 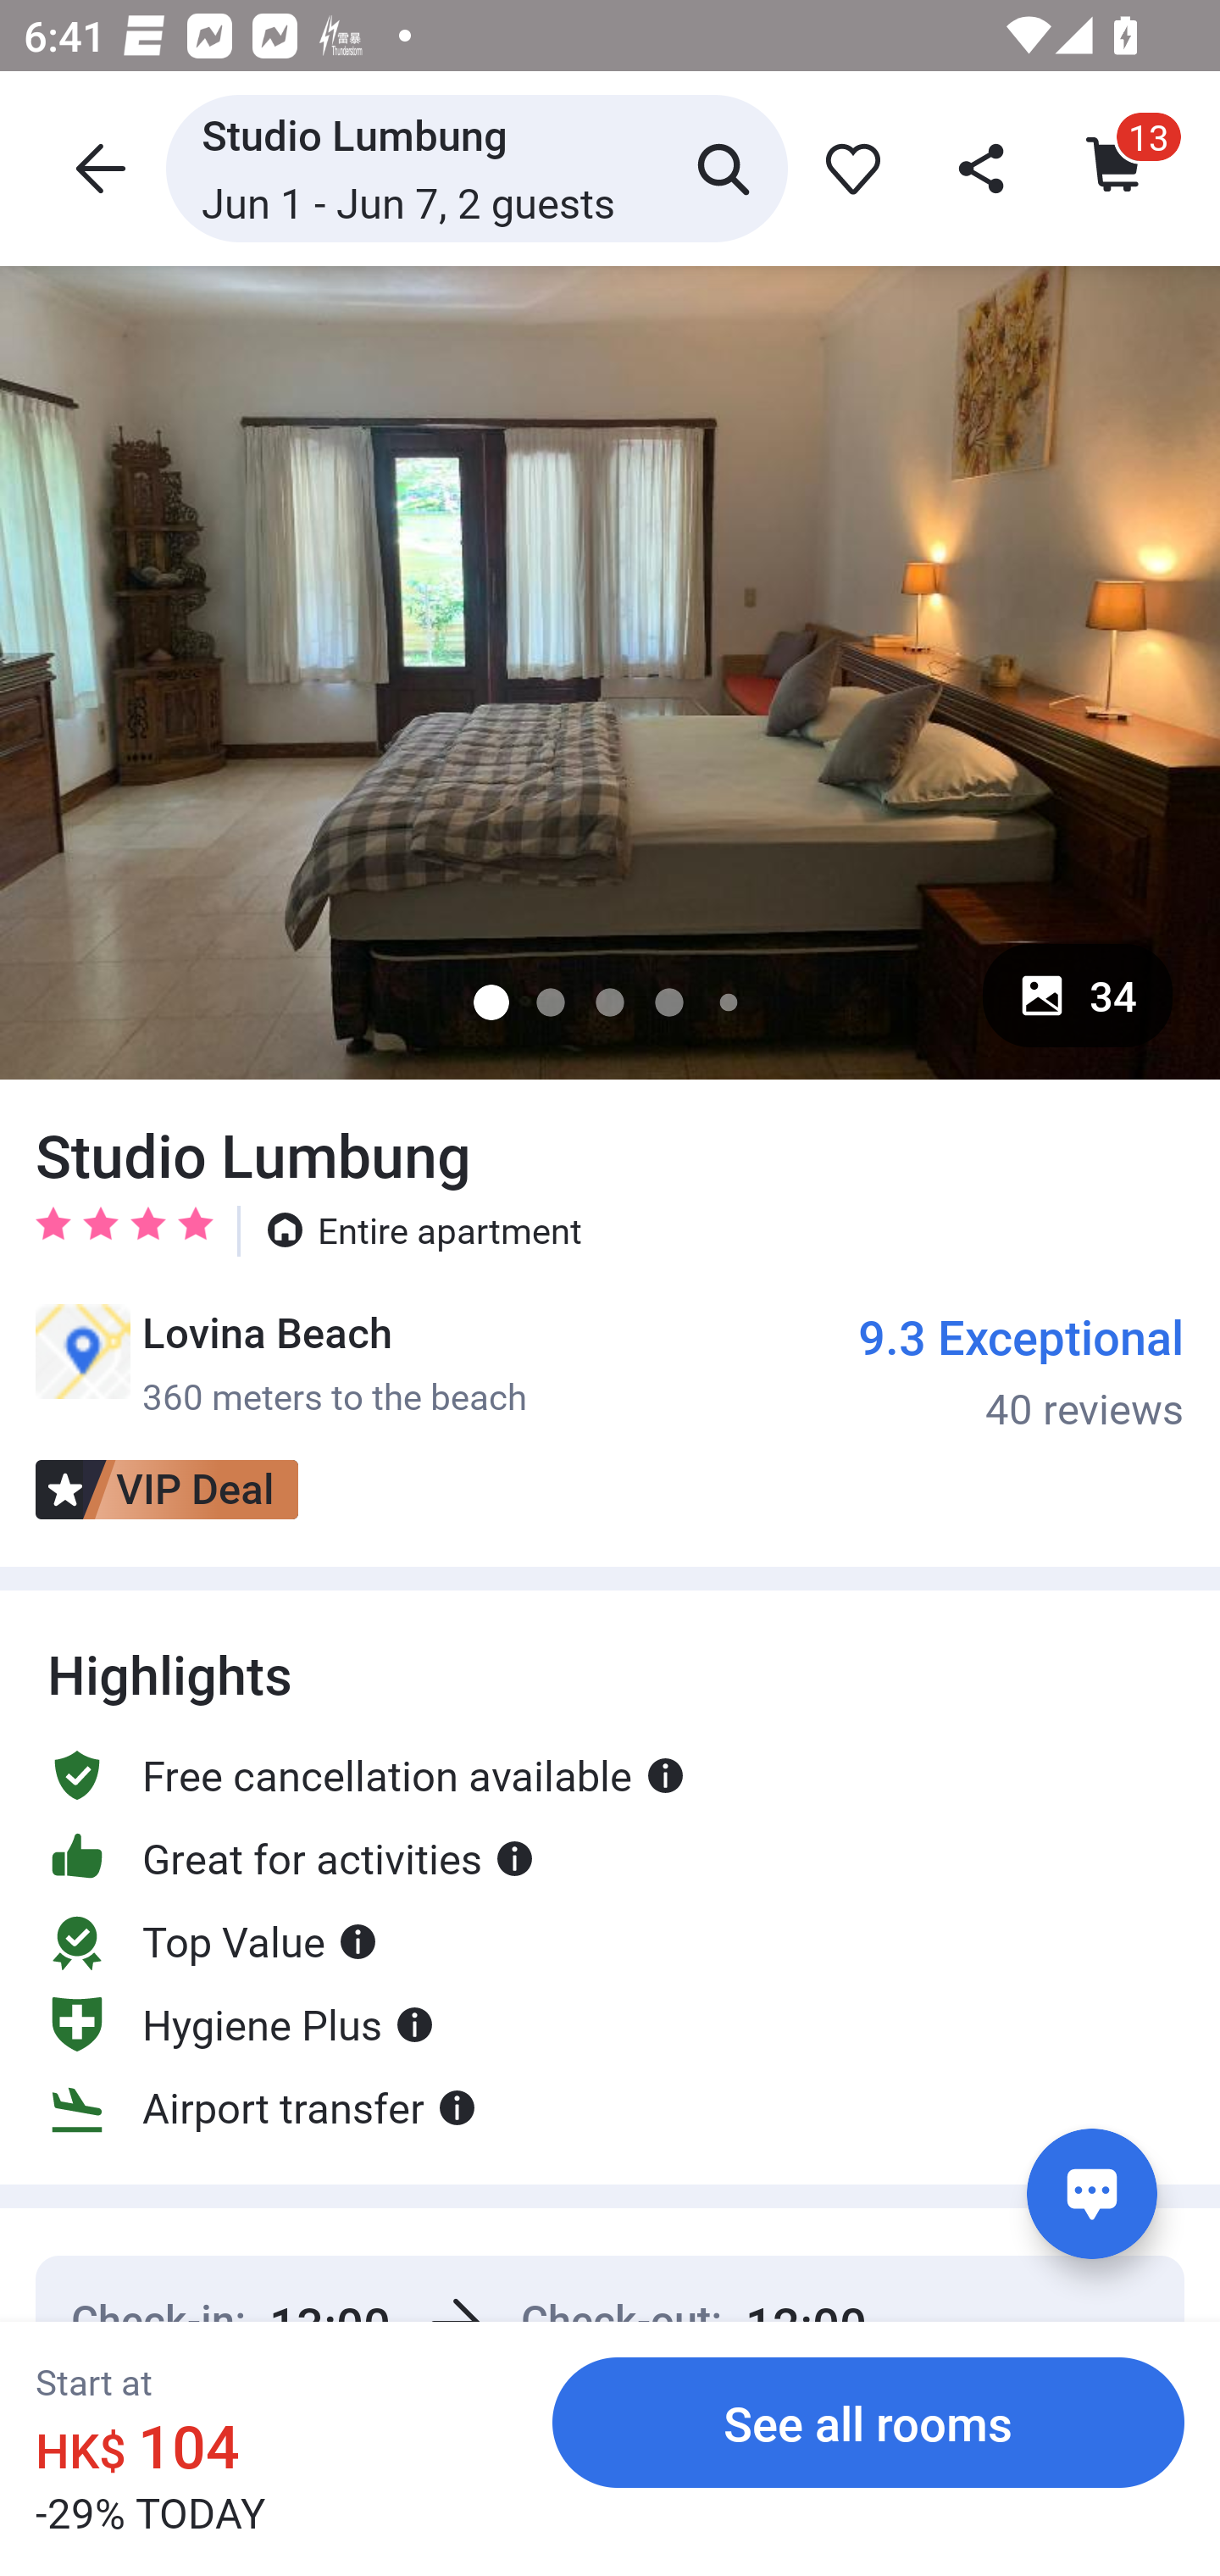 What do you see at coordinates (1021, 1370) in the screenshot?
I see `9.3 Exceptional 40 reviews` at bounding box center [1021, 1370].